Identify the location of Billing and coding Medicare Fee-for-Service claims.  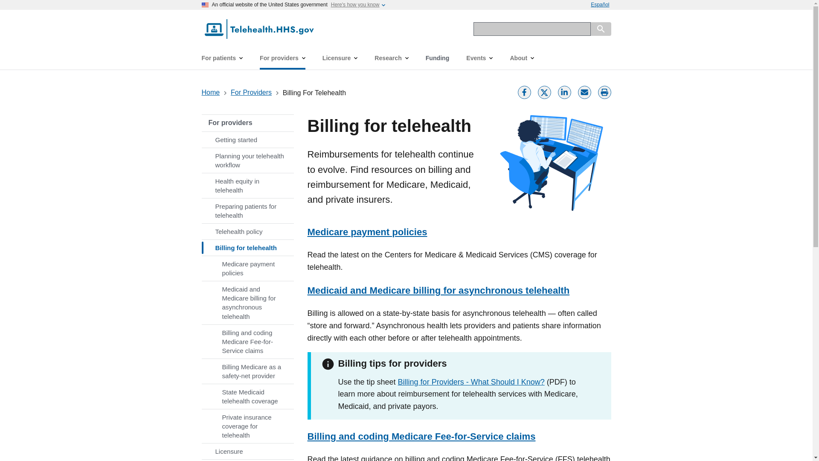
(247, 341).